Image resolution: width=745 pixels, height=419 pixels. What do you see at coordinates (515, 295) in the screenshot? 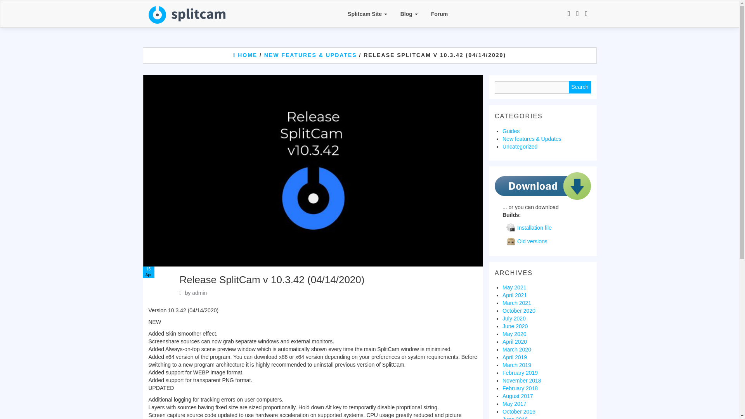
I see `April 2021` at bounding box center [515, 295].